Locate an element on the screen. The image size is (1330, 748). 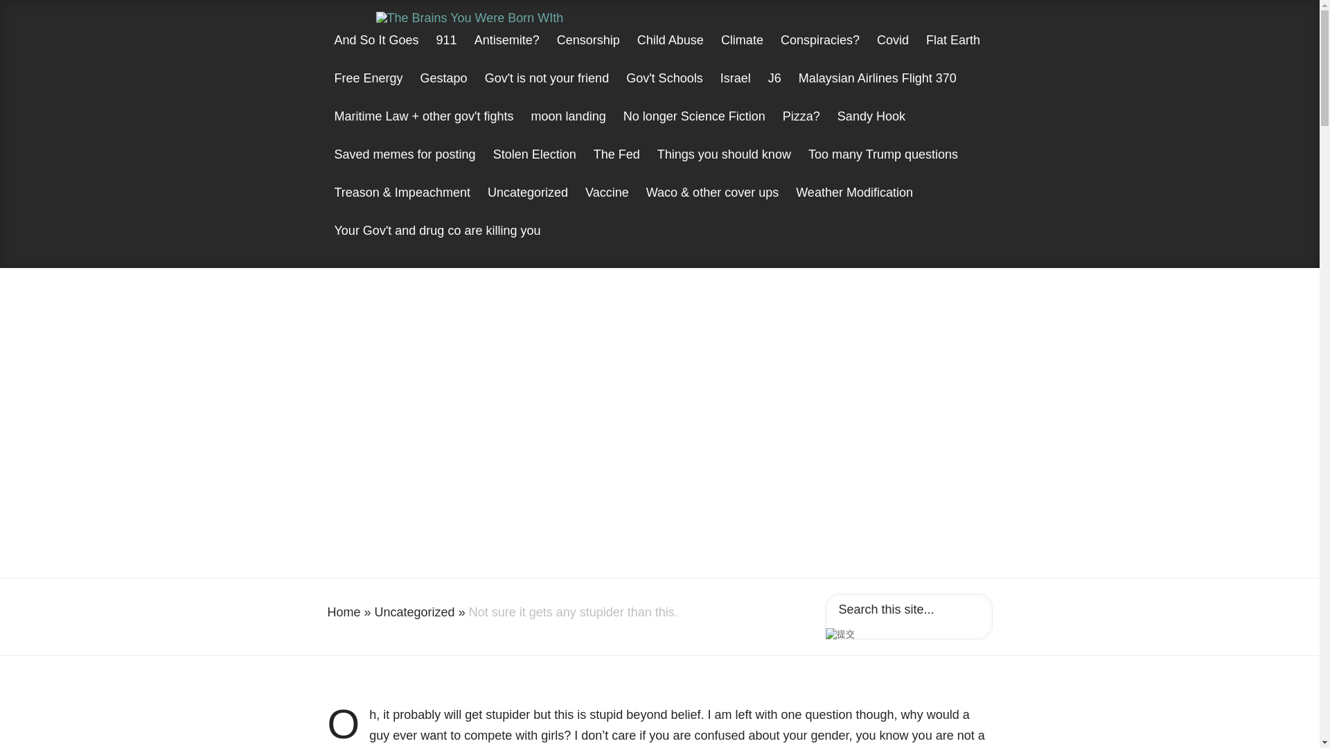
moon landing is located at coordinates (568, 129).